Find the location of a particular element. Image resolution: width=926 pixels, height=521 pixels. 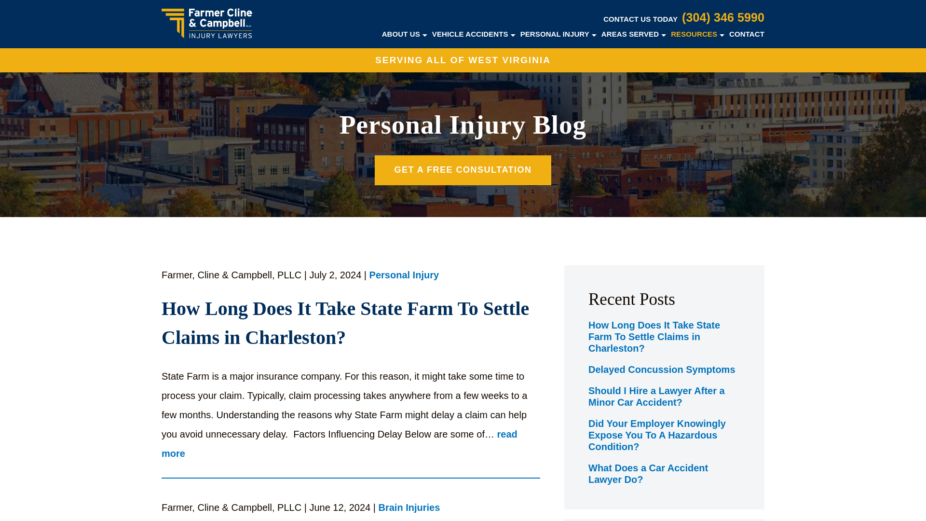

GET A FREE CONSULTATION is located at coordinates (463, 170).